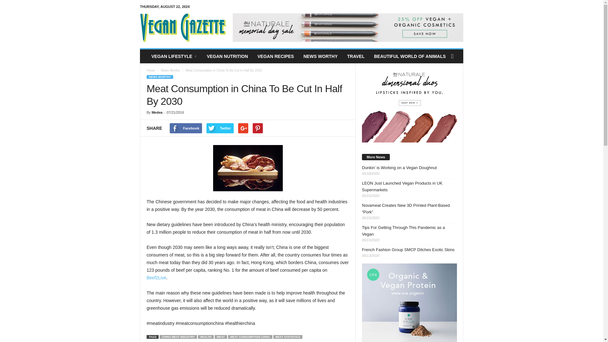 This screenshot has height=342, width=608. What do you see at coordinates (157, 112) in the screenshot?
I see `Medea` at bounding box center [157, 112].